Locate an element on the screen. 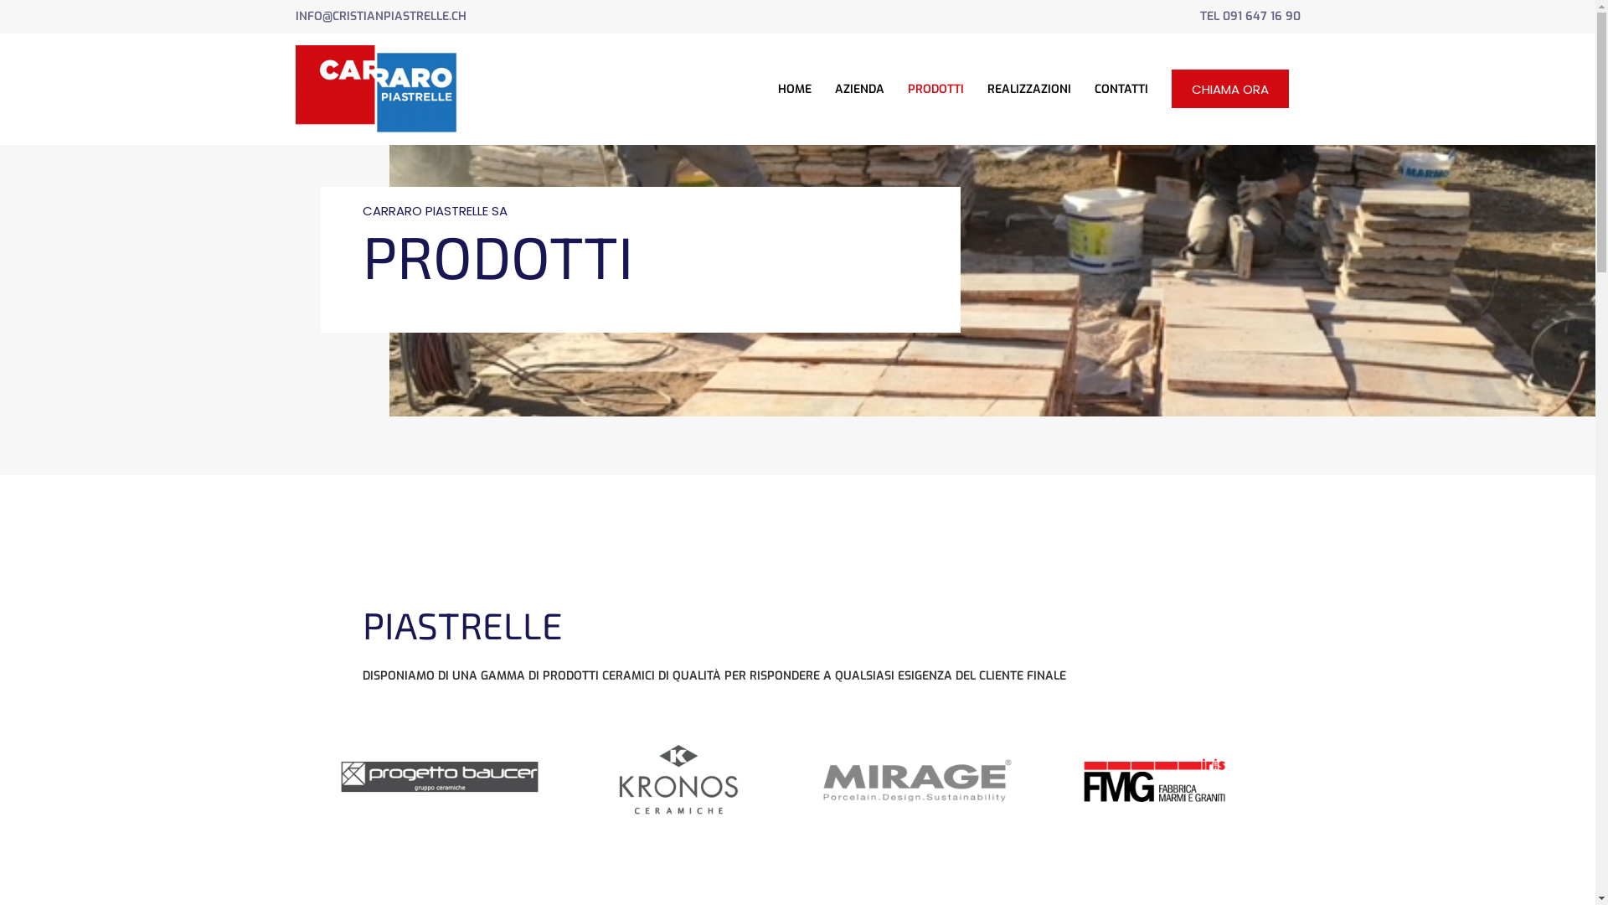 This screenshot has width=1608, height=905. REALIZZAZIONI is located at coordinates (1028, 89).